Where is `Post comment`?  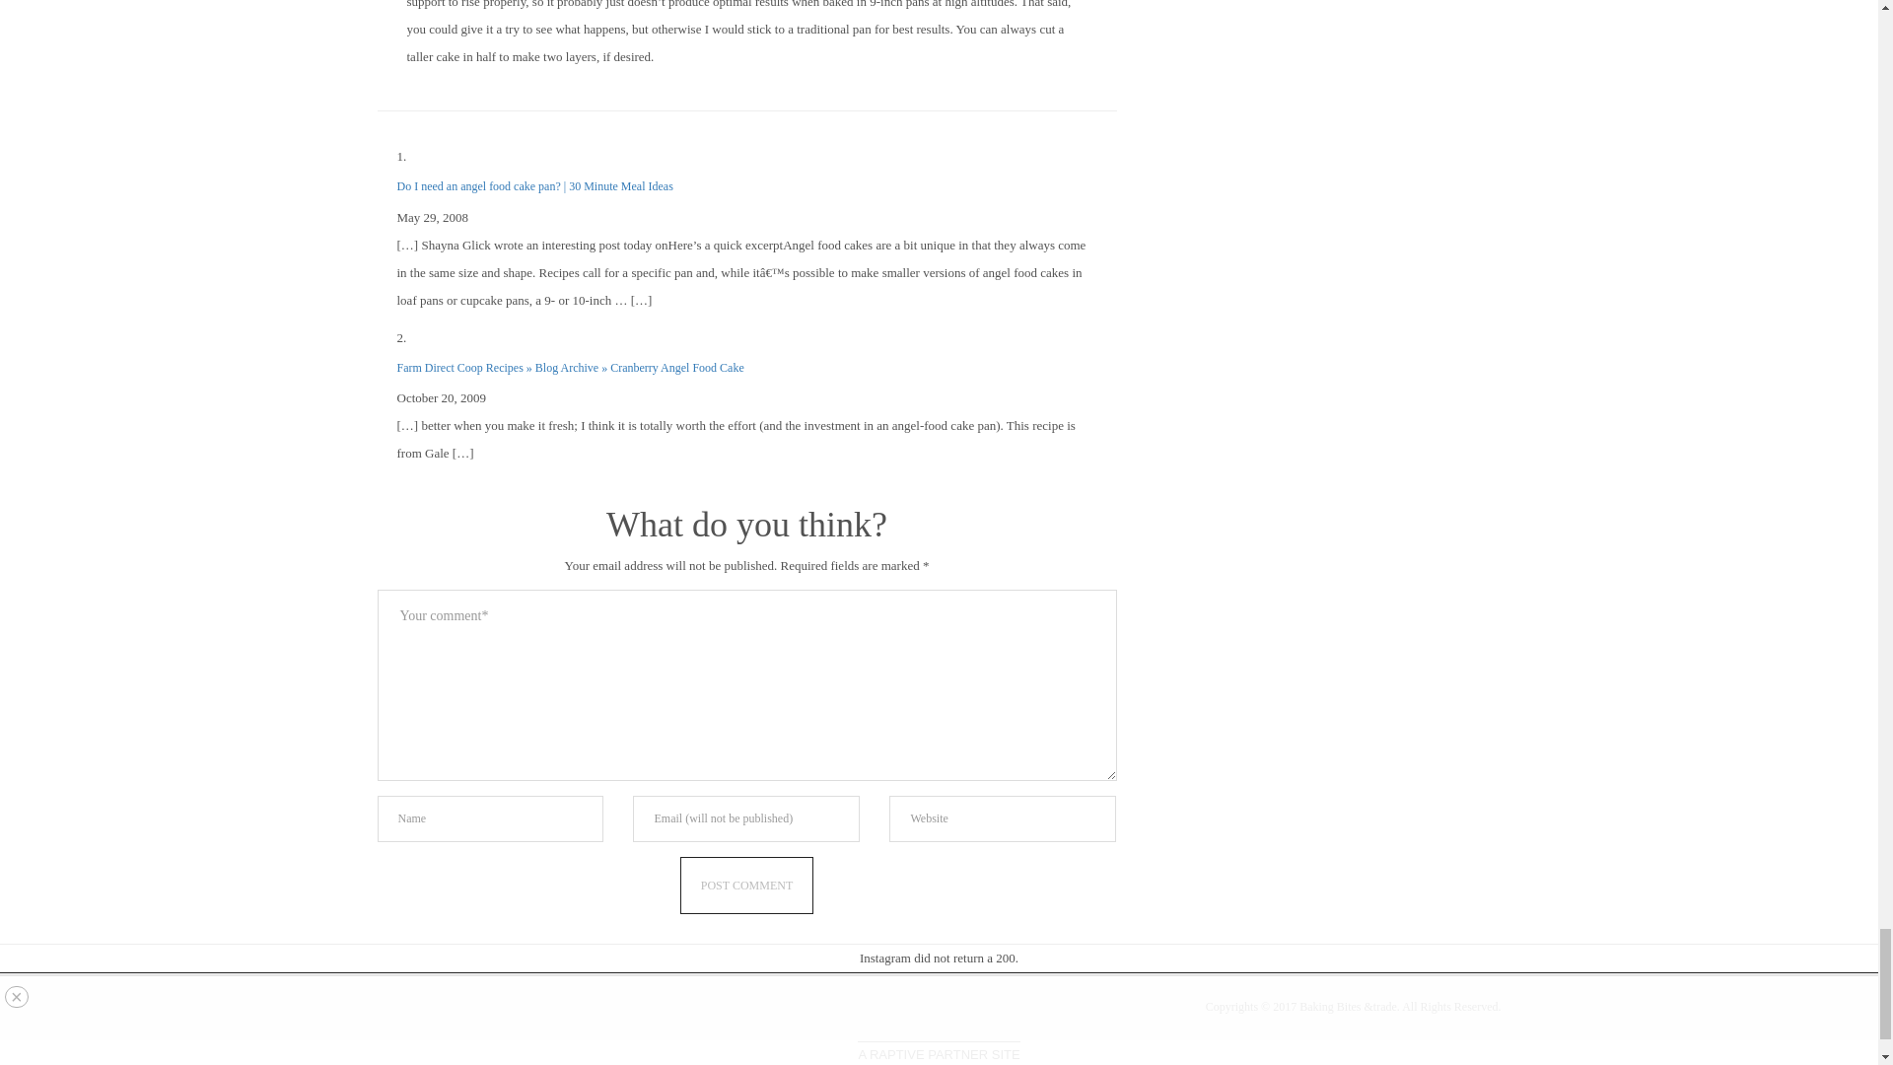 Post comment is located at coordinates (746, 886).